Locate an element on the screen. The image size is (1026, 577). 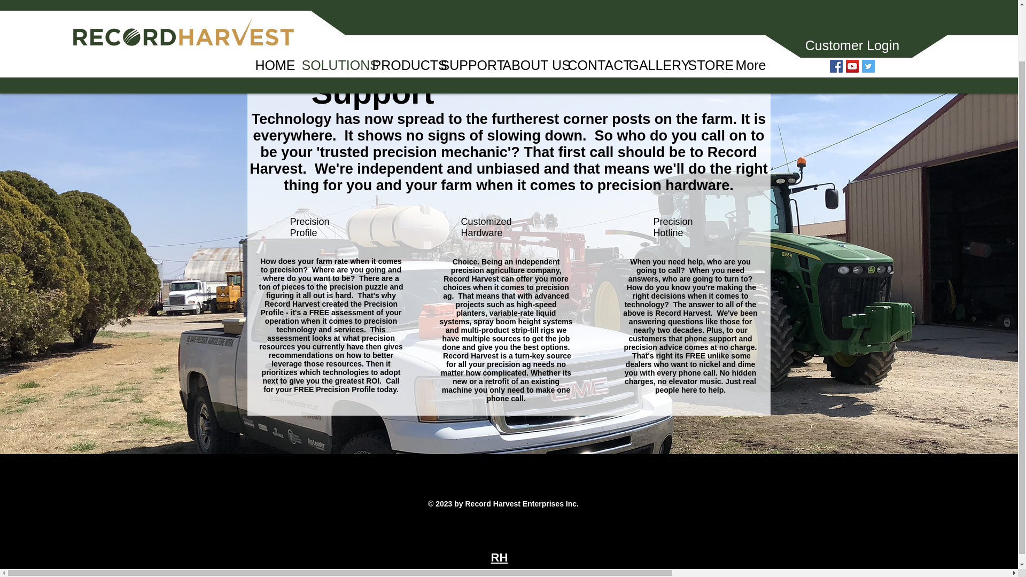
HOME is located at coordinates (270, 6).